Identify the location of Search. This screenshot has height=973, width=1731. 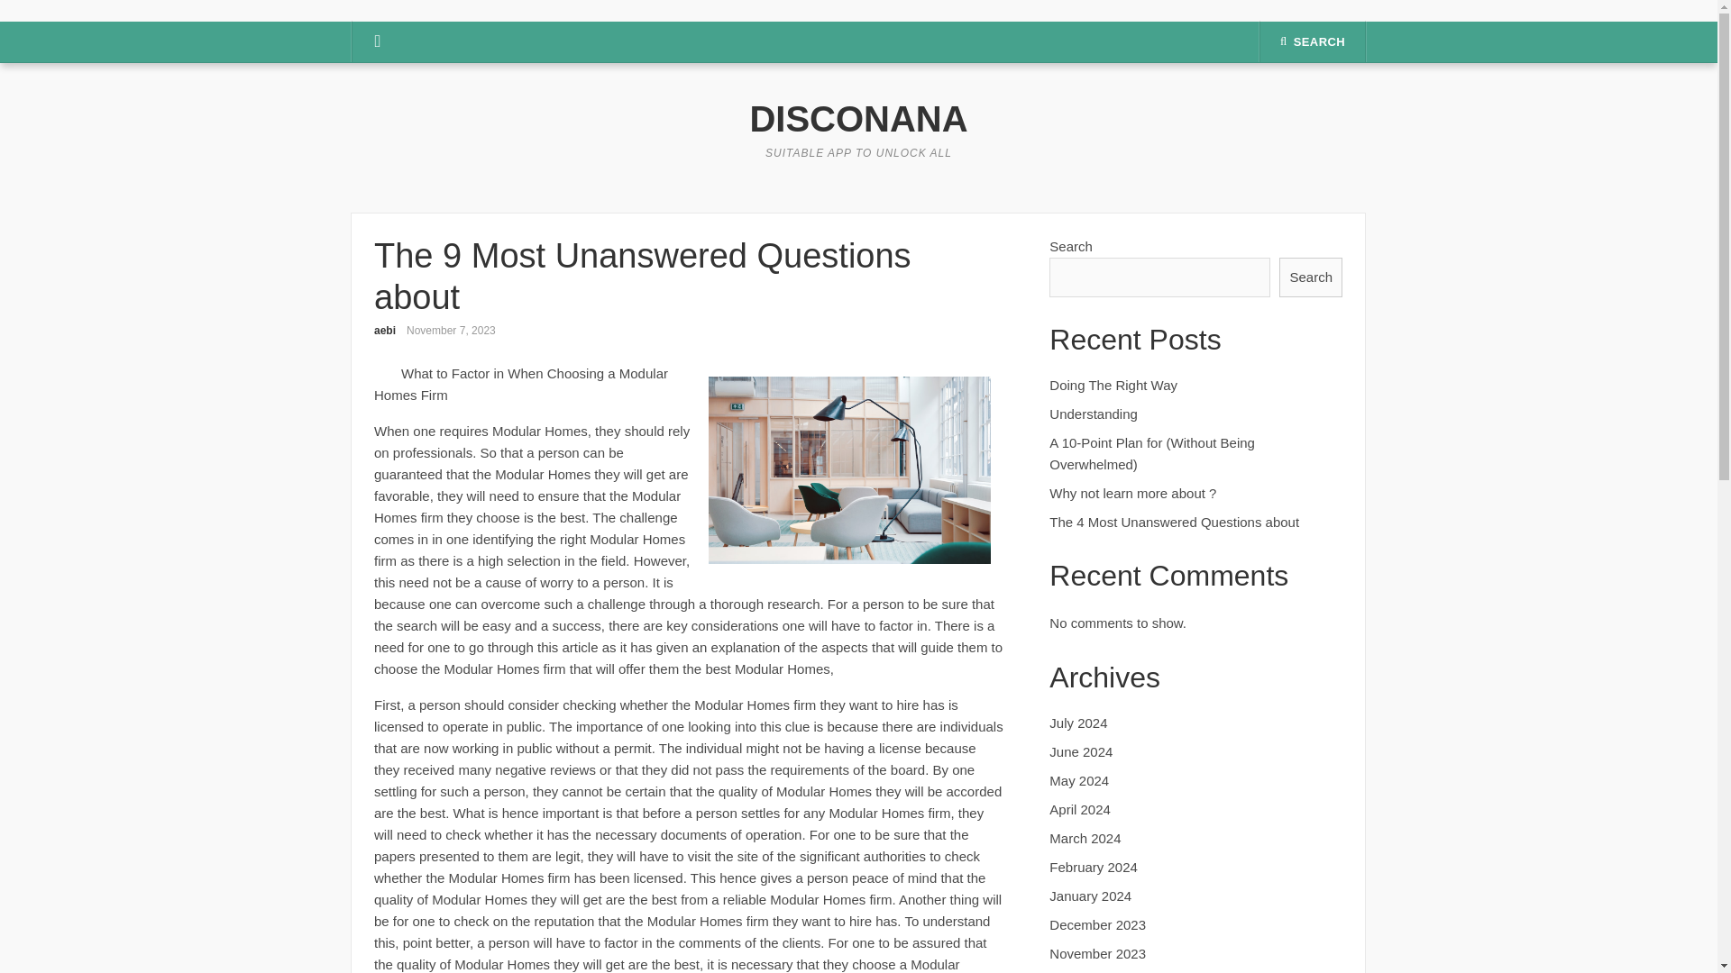
(1311, 277).